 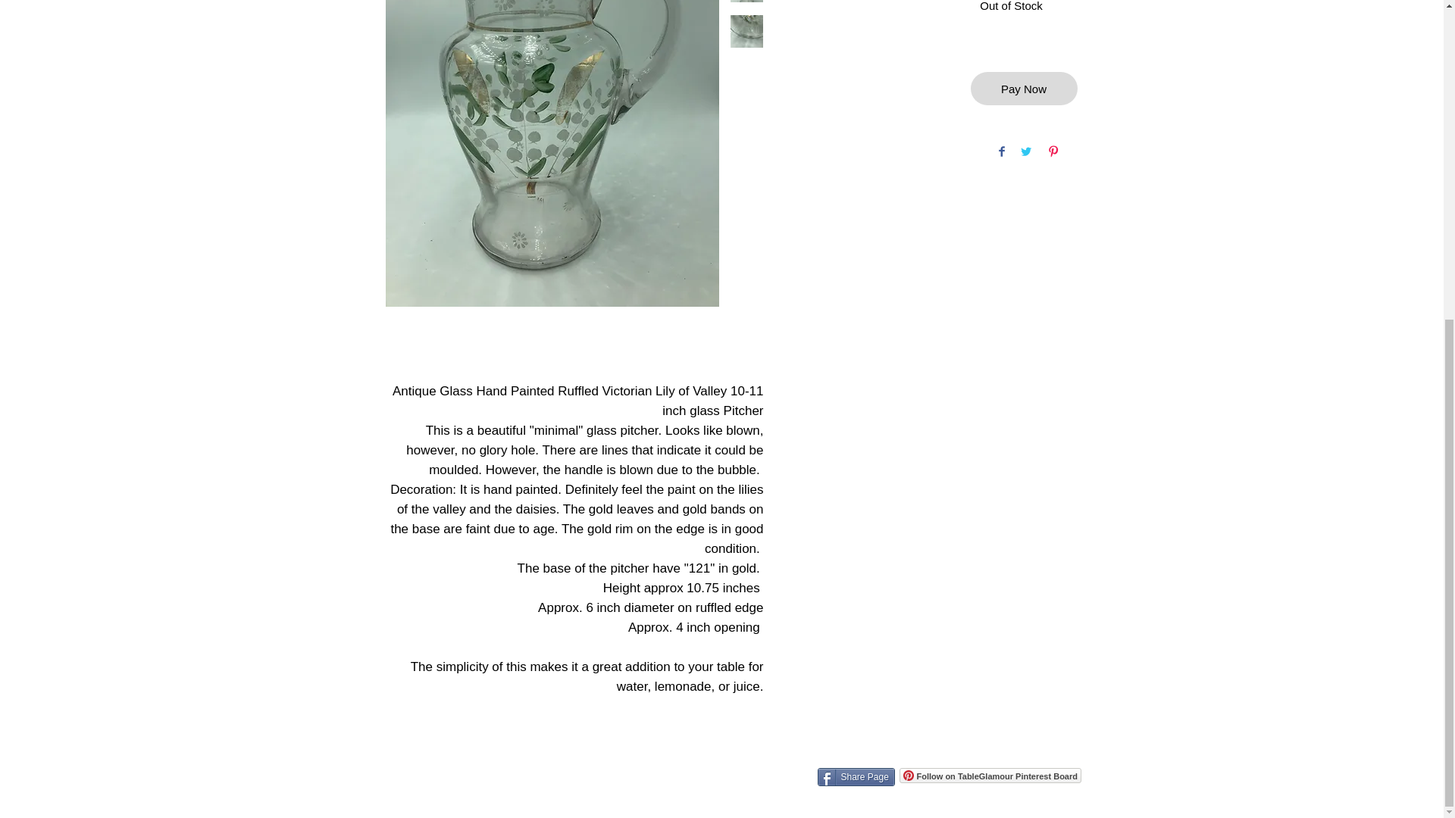 I want to click on Follow on TableGlamour Pinterest Board, so click(x=990, y=776).